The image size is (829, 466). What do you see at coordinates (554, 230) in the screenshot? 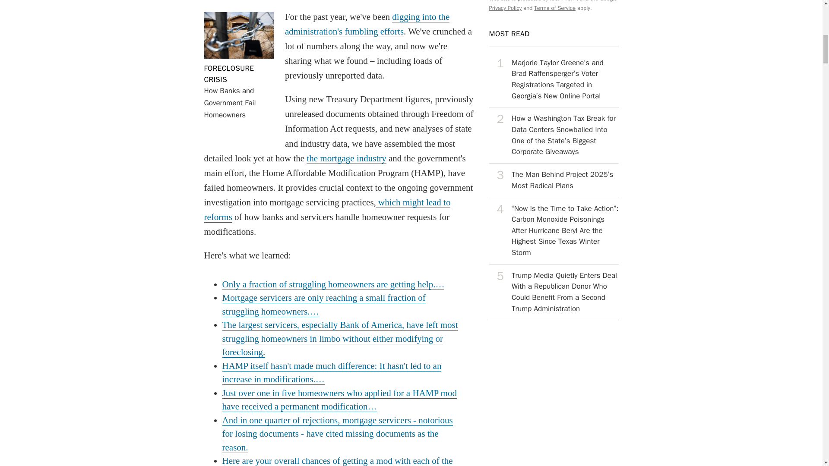
I see `digging into the administration's fumbling efforts` at bounding box center [554, 230].